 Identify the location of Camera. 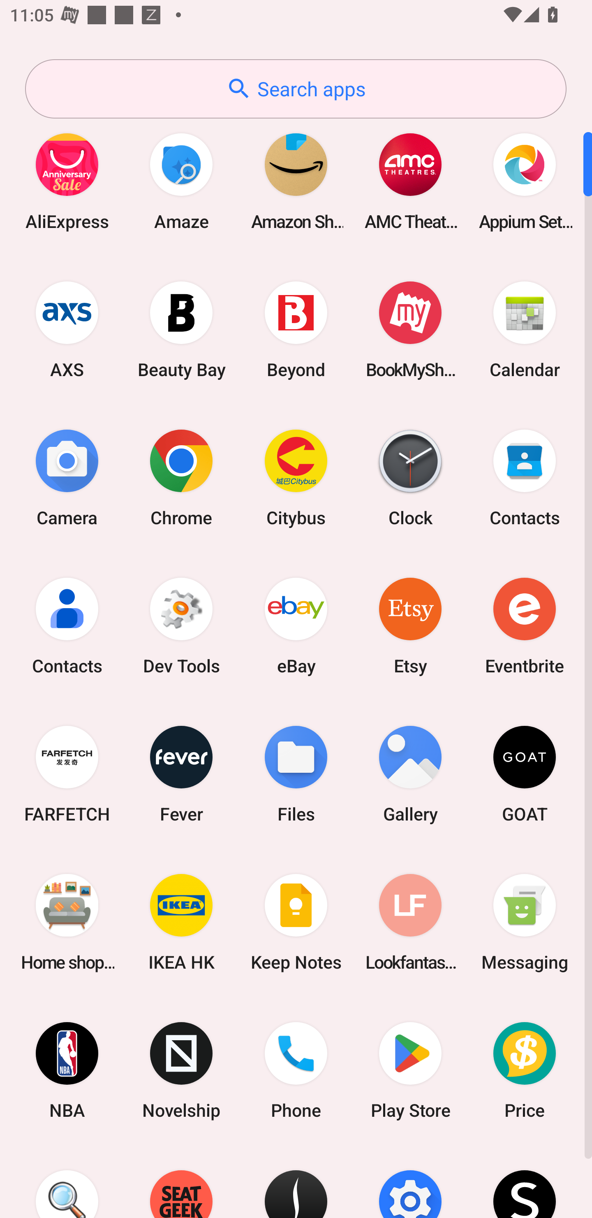
(67, 477).